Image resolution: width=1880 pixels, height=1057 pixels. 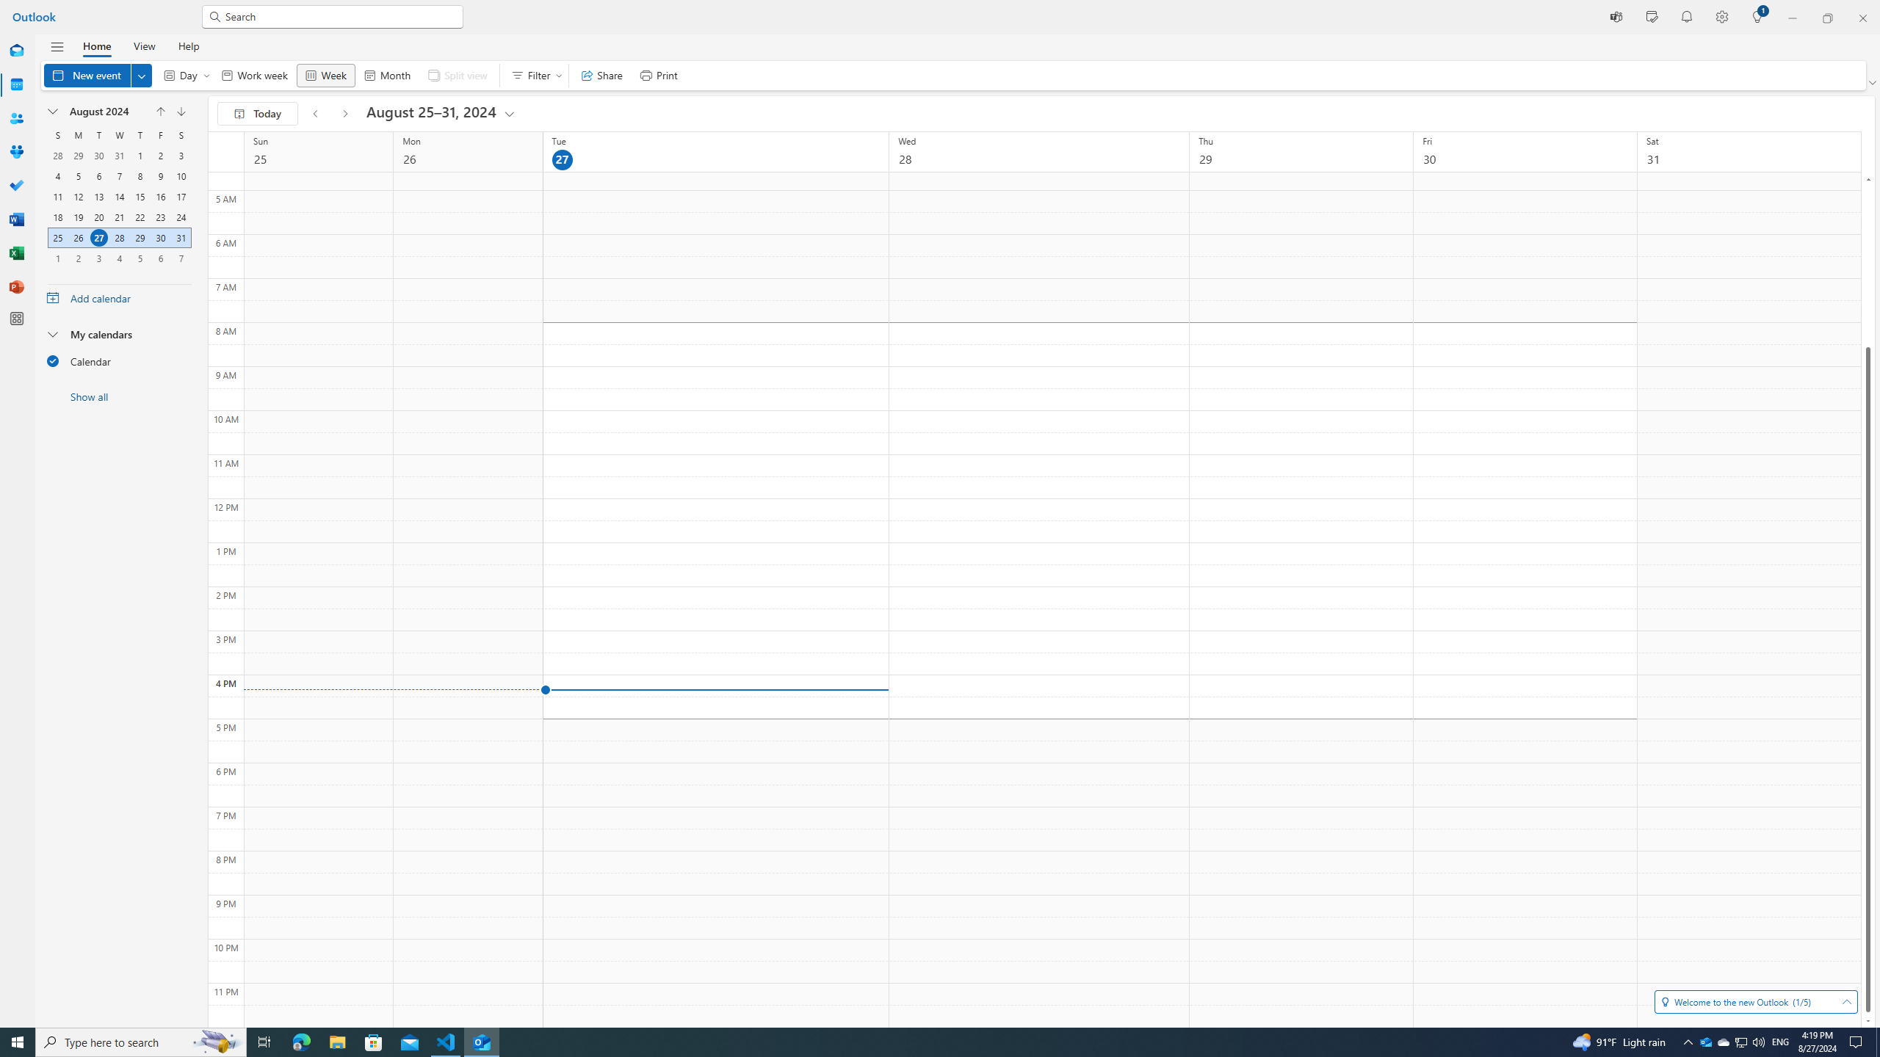 What do you see at coordinates (482, 1042) in the screenshot?
I see `Outlook (new) - 1 running window` at bounding box center [482, 1042].